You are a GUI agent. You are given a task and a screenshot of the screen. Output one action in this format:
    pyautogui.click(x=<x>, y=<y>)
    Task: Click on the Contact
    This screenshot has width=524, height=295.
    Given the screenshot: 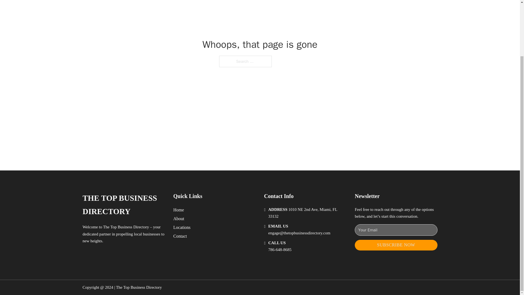 What is the action you would take?
    pyautogui.click(x=180, y=236)
    